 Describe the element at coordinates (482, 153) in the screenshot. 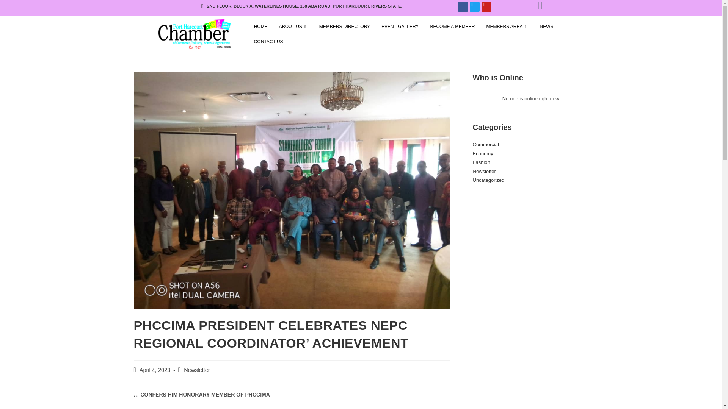

I see `Economy` at that location.